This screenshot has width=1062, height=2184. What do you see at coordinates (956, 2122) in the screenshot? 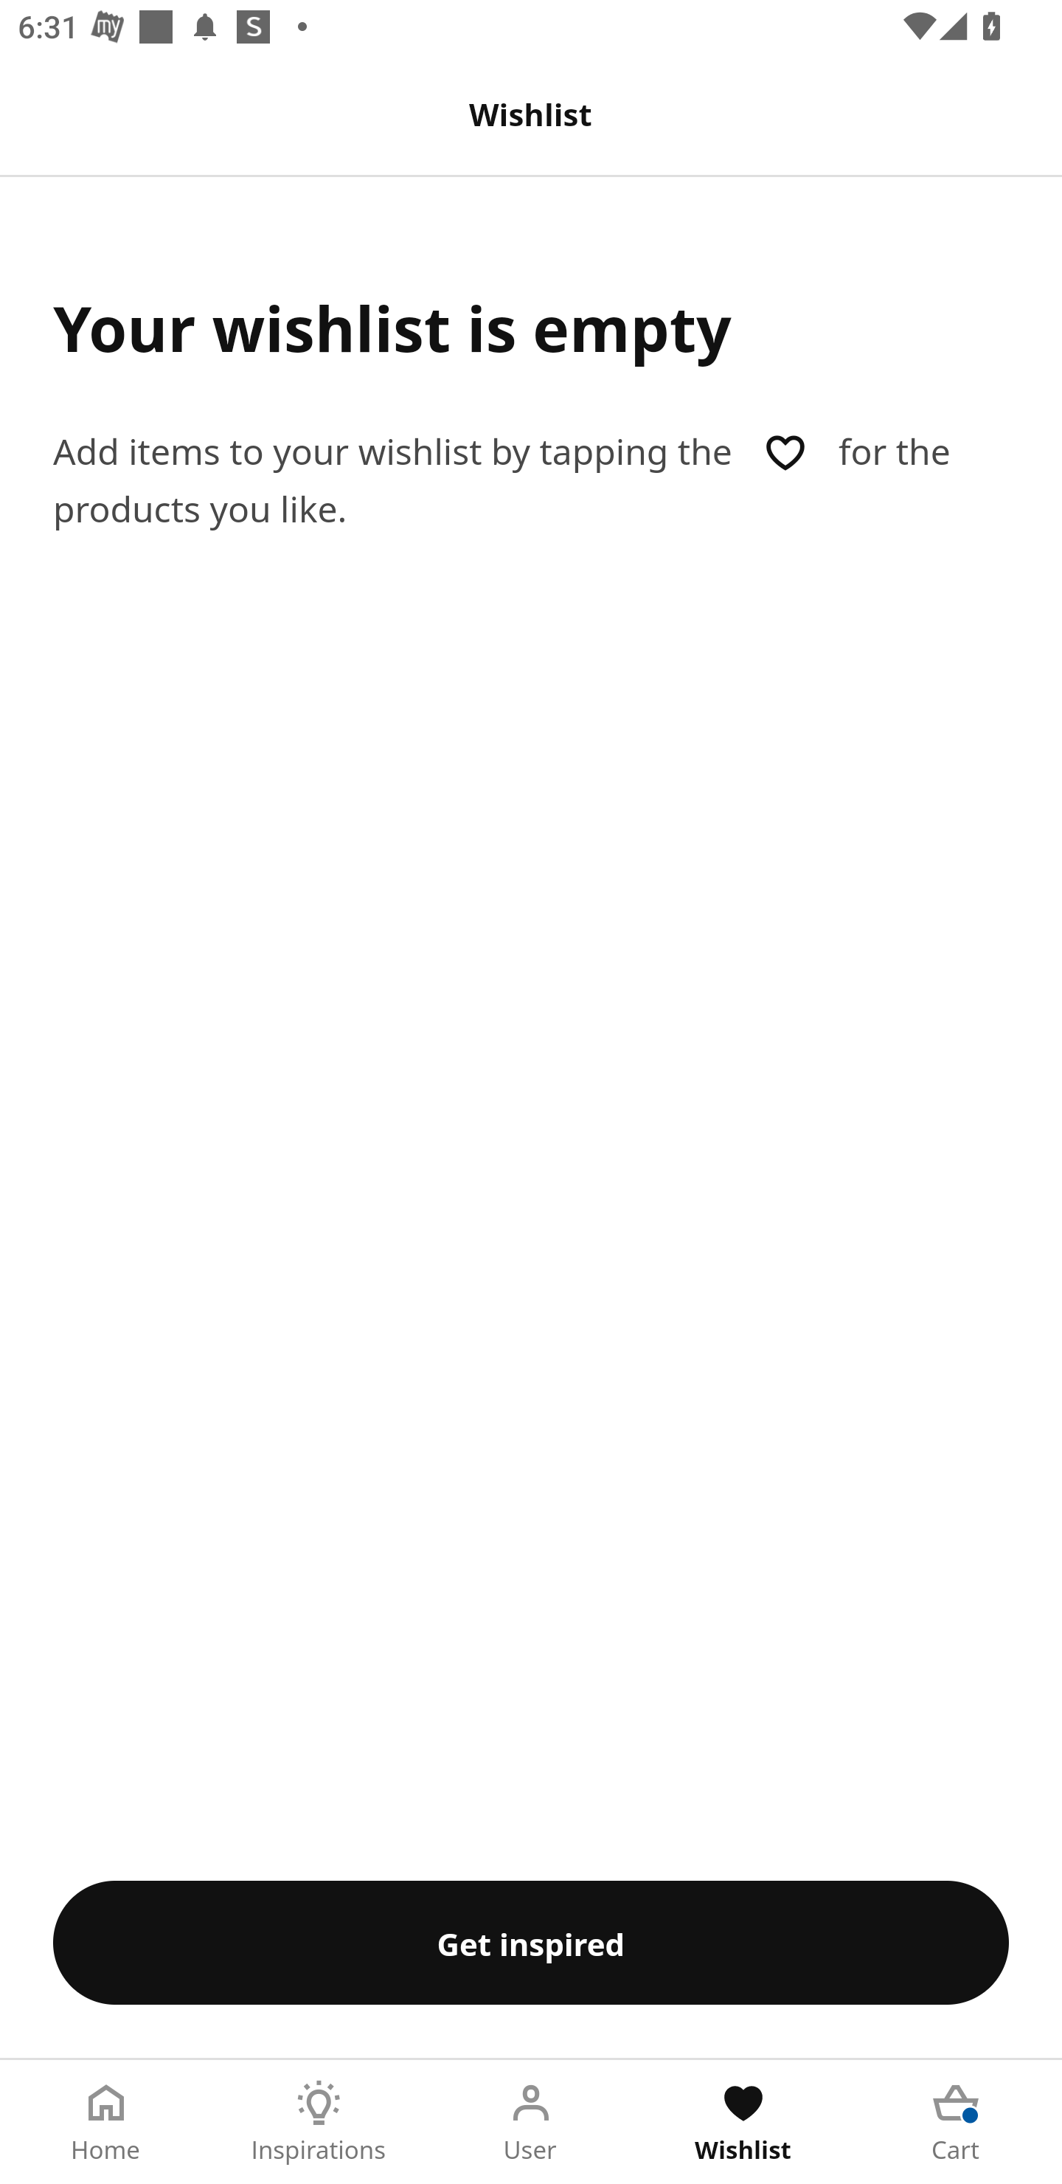
I see `Cart
Tab 5 of 5` at bounding box center [956, 2122].